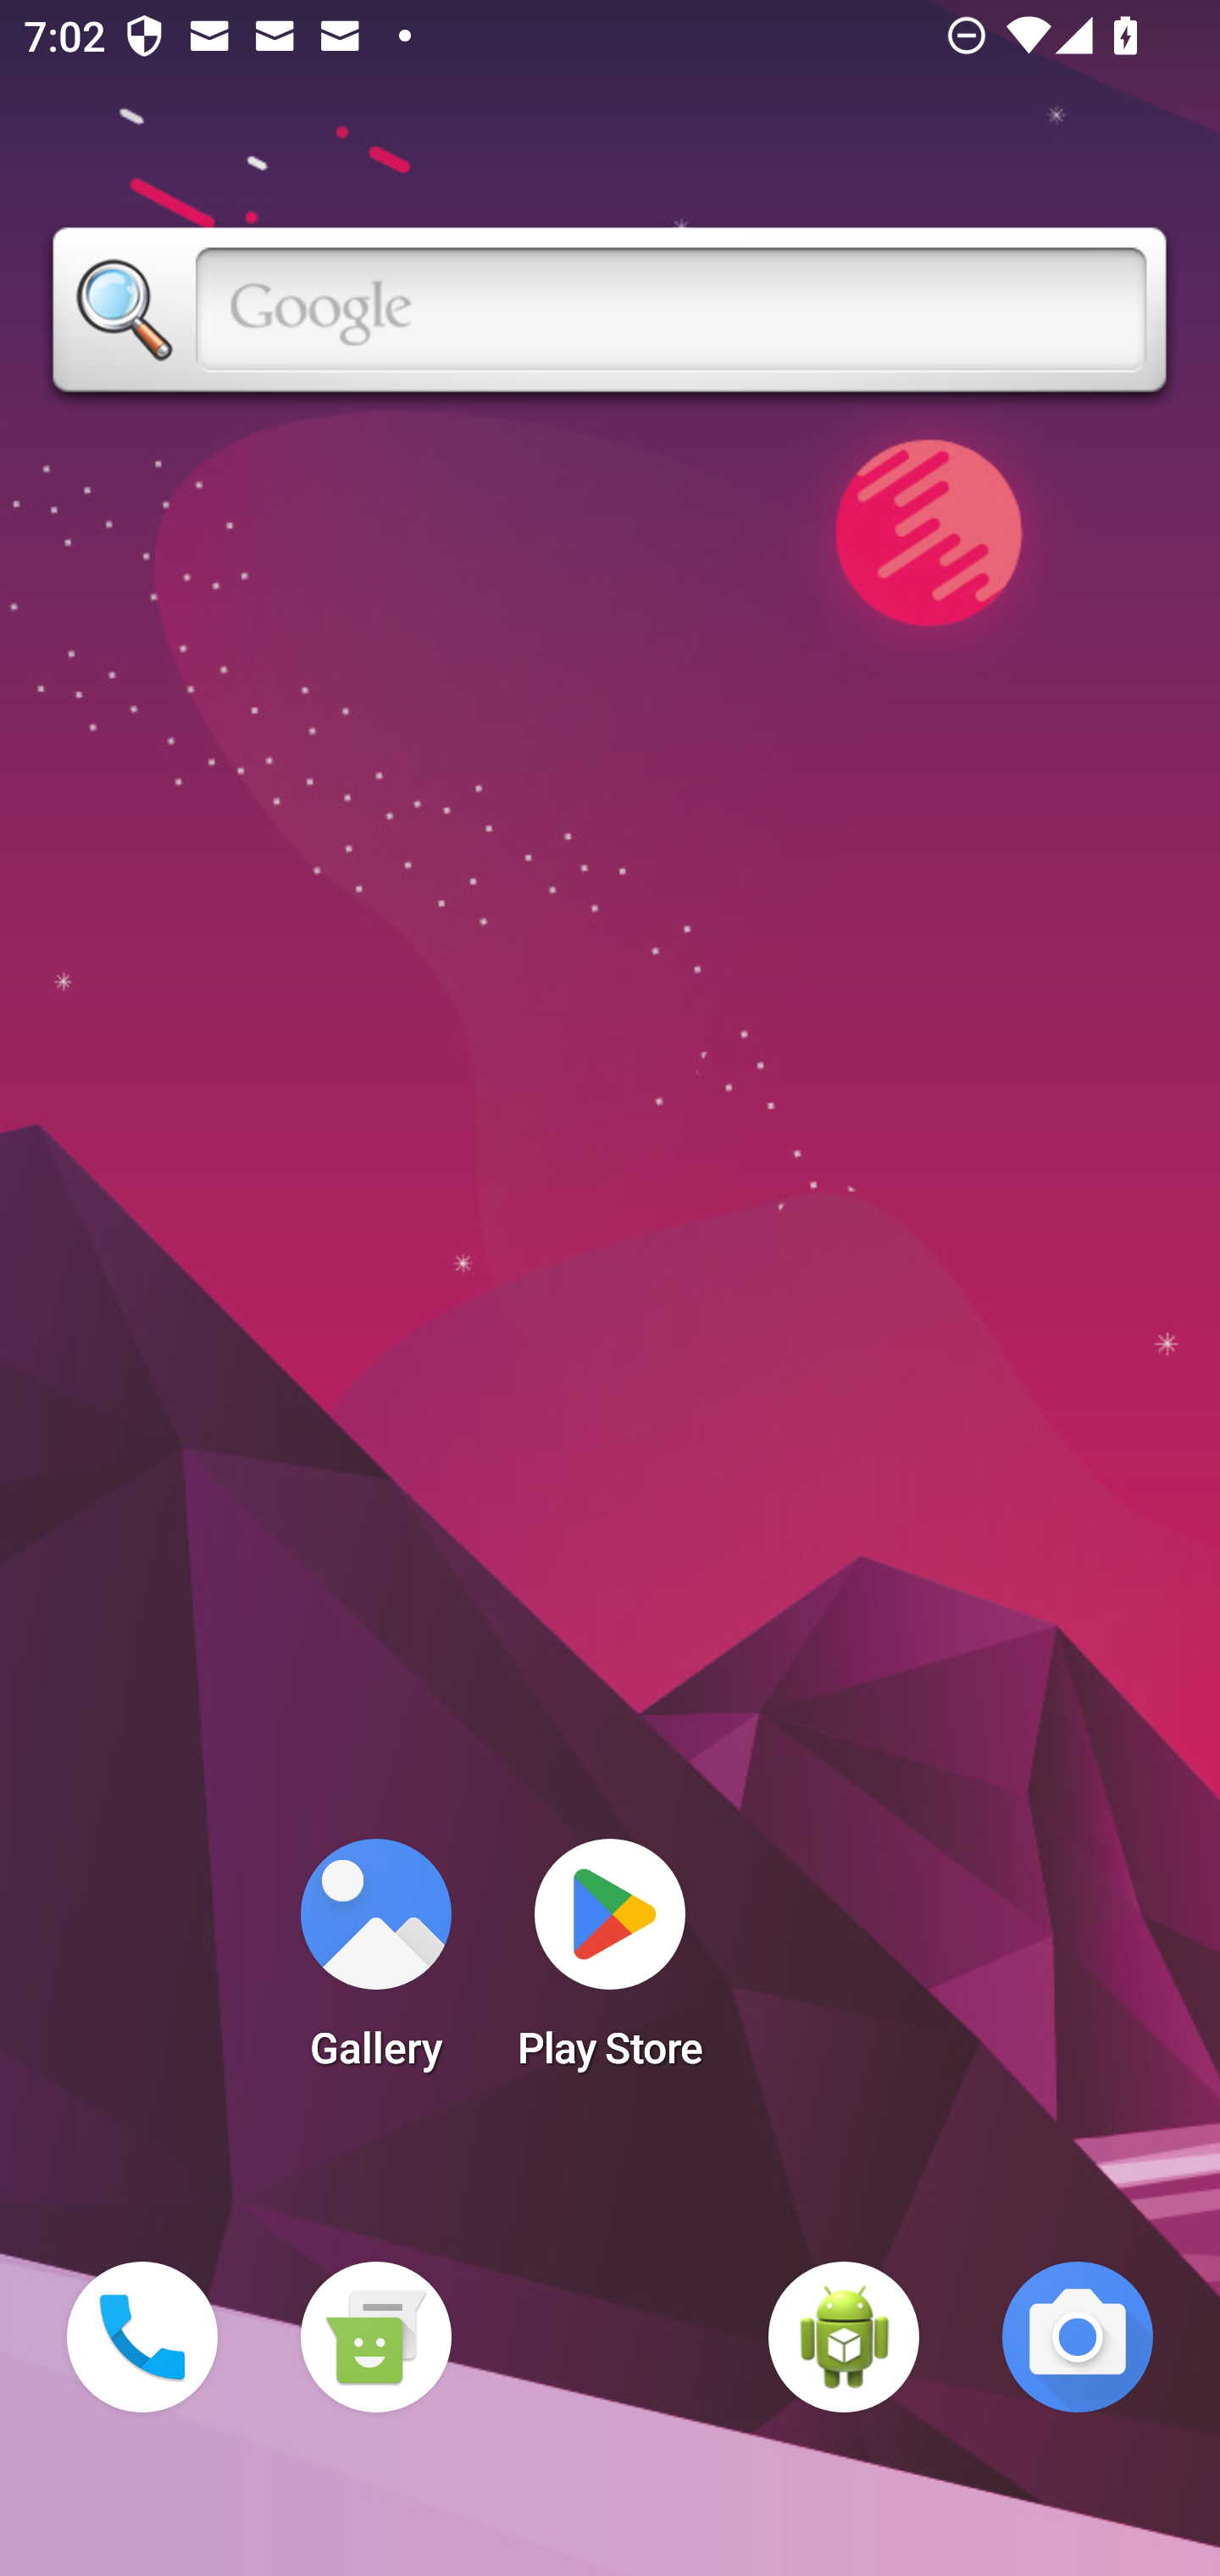 The width and height of the screenshot is (1220, 2576). What do you see at coordinates (1078, 2337) in the screenshot?
I see `Camera` at bounding box center [1078, 2337].